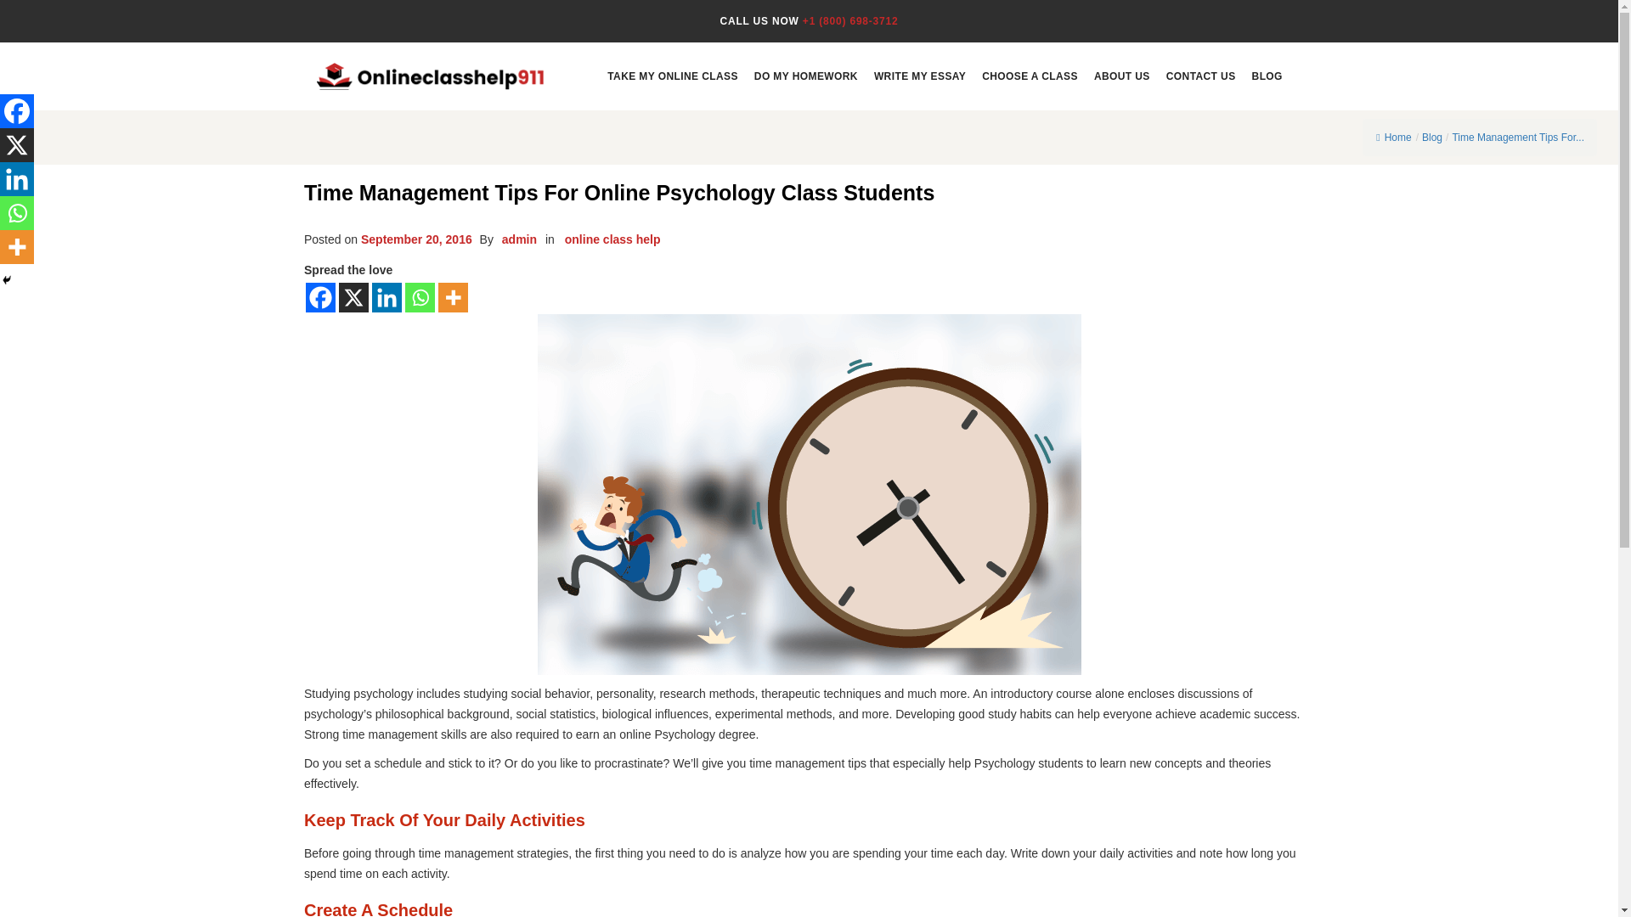  Describe the element at coordinates (17, 179) in the screenshot. I see `Linkedin` at that location.